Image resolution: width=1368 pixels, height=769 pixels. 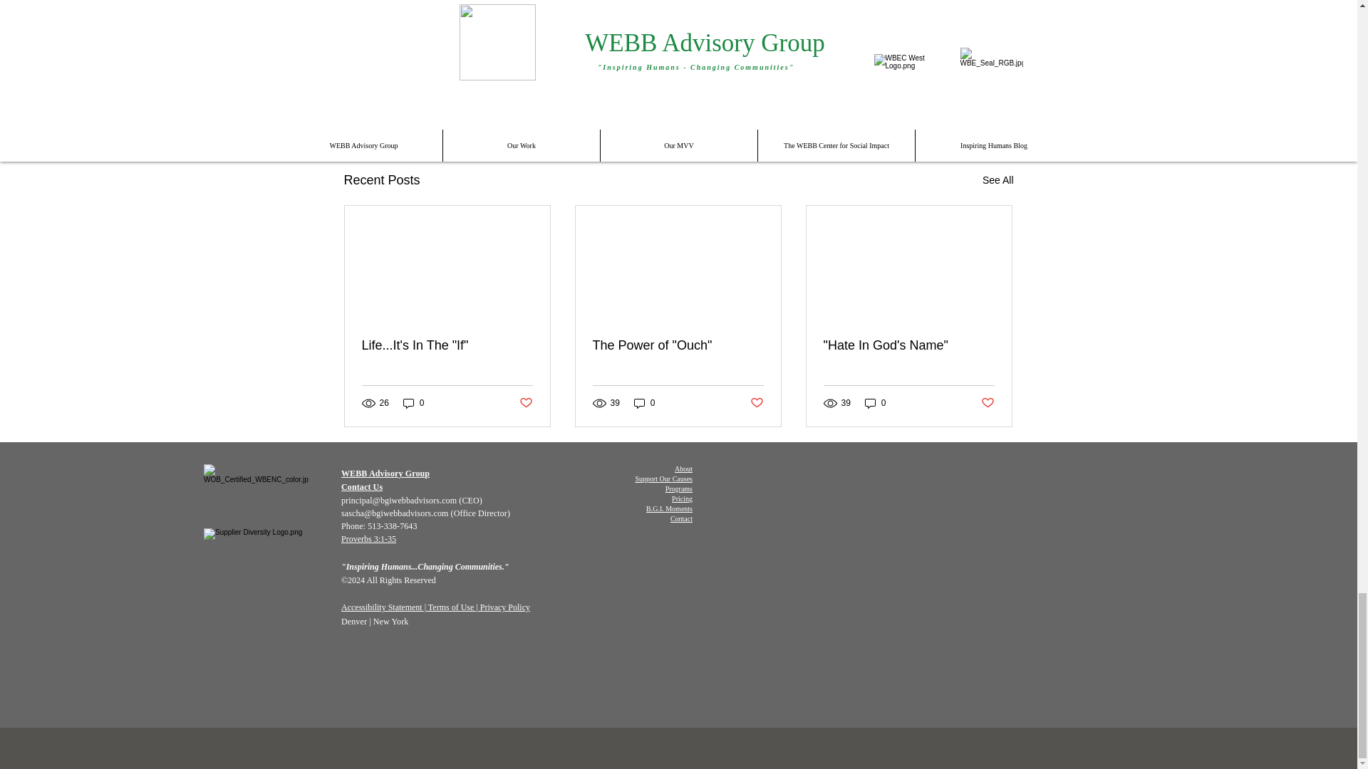 What do you see at coordinates (524, 402) in the screenshot?
I see `See All` at bounding box center [524, 402].